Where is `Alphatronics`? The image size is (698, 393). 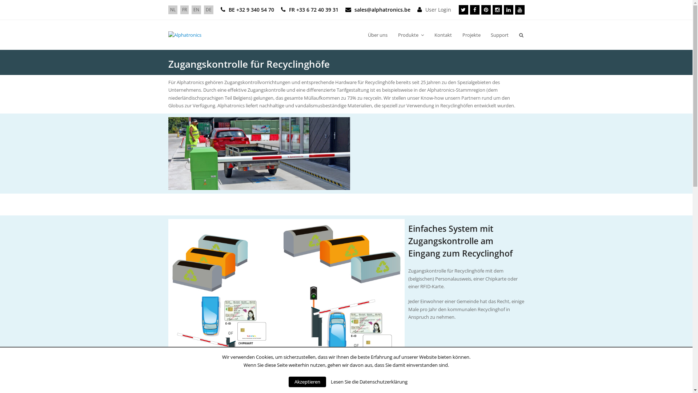 Alphatronics is located at coordinates (185, 35).